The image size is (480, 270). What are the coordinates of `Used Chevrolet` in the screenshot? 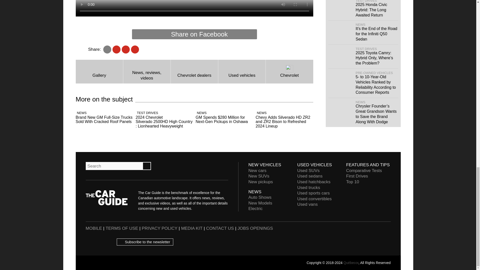 It's located at (241, 71).